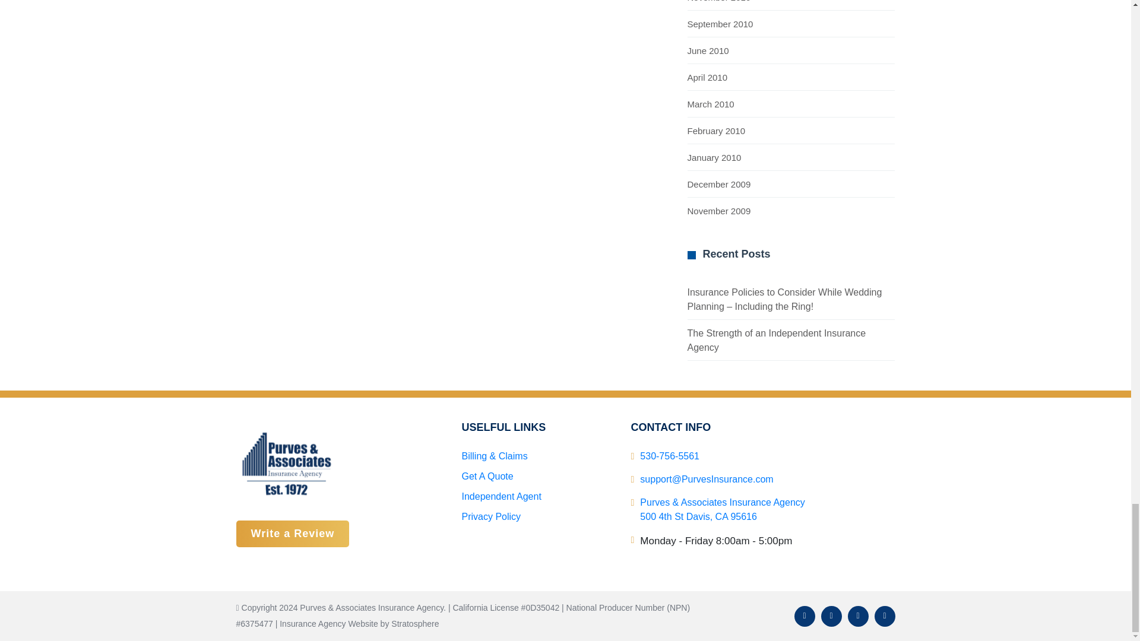  Describe the element at coordinates (805, 616) in the screenshot. I see `Facebook` at that location.